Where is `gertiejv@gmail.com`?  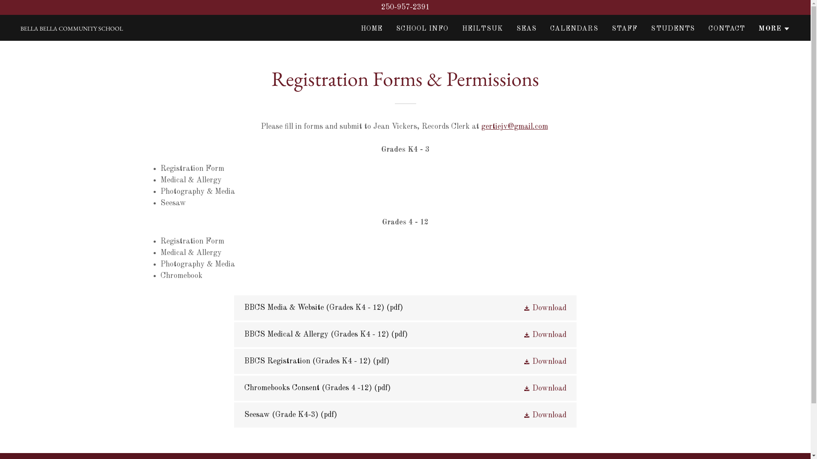 gertiejv@gmail.com is located at coordinates (514, 127).